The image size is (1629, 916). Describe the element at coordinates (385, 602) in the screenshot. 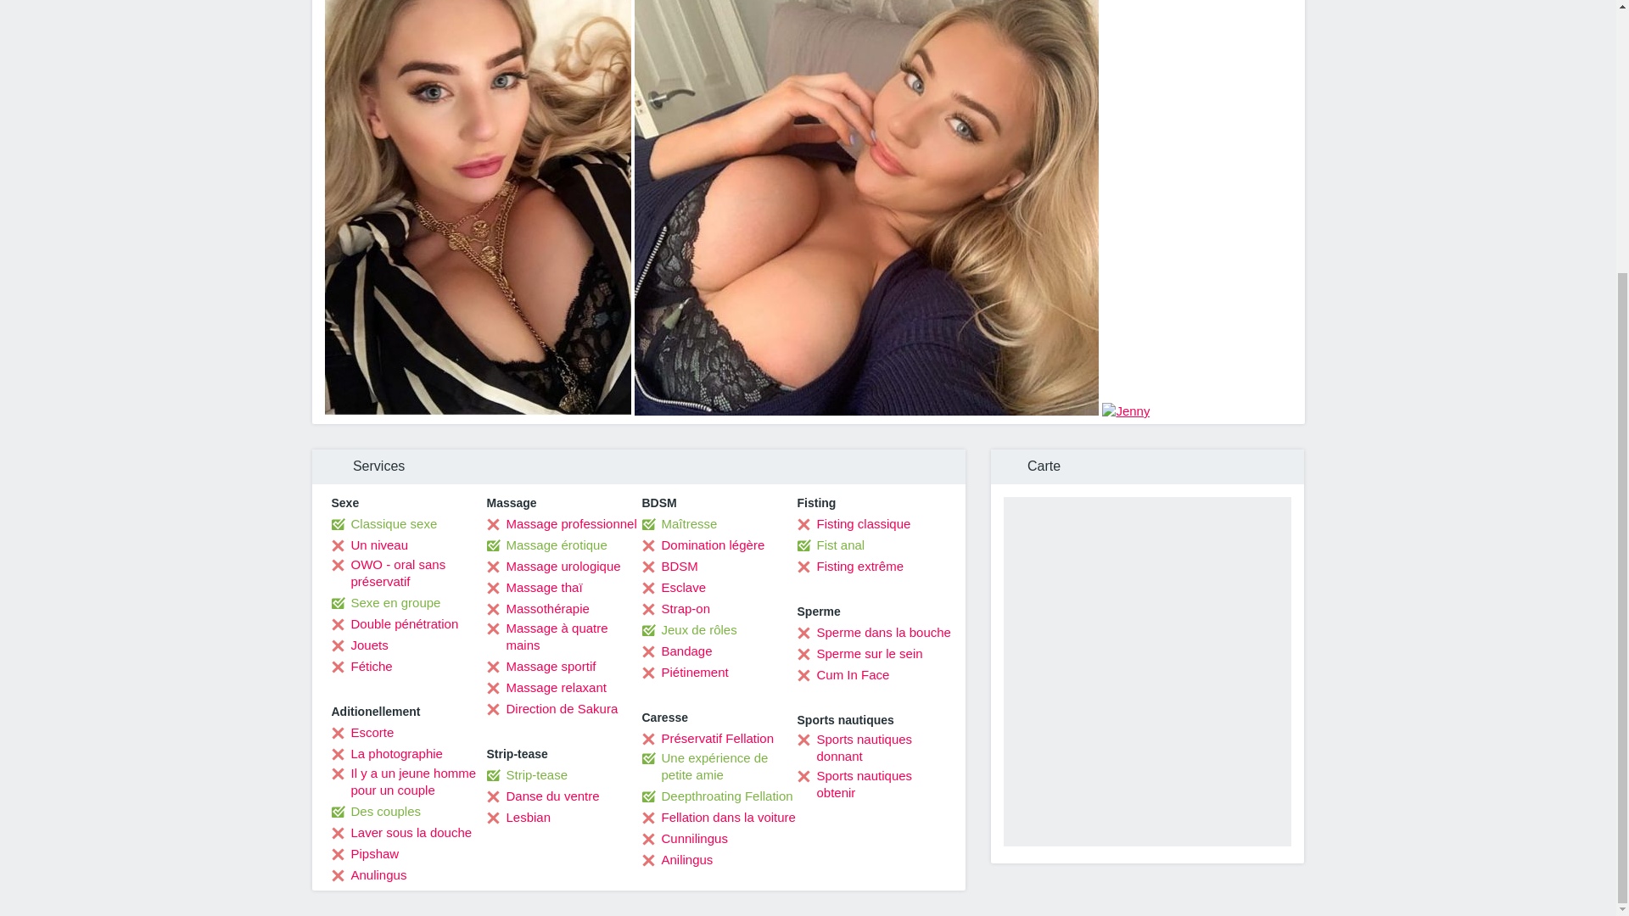

I see `Sexe en groupe` at that location.